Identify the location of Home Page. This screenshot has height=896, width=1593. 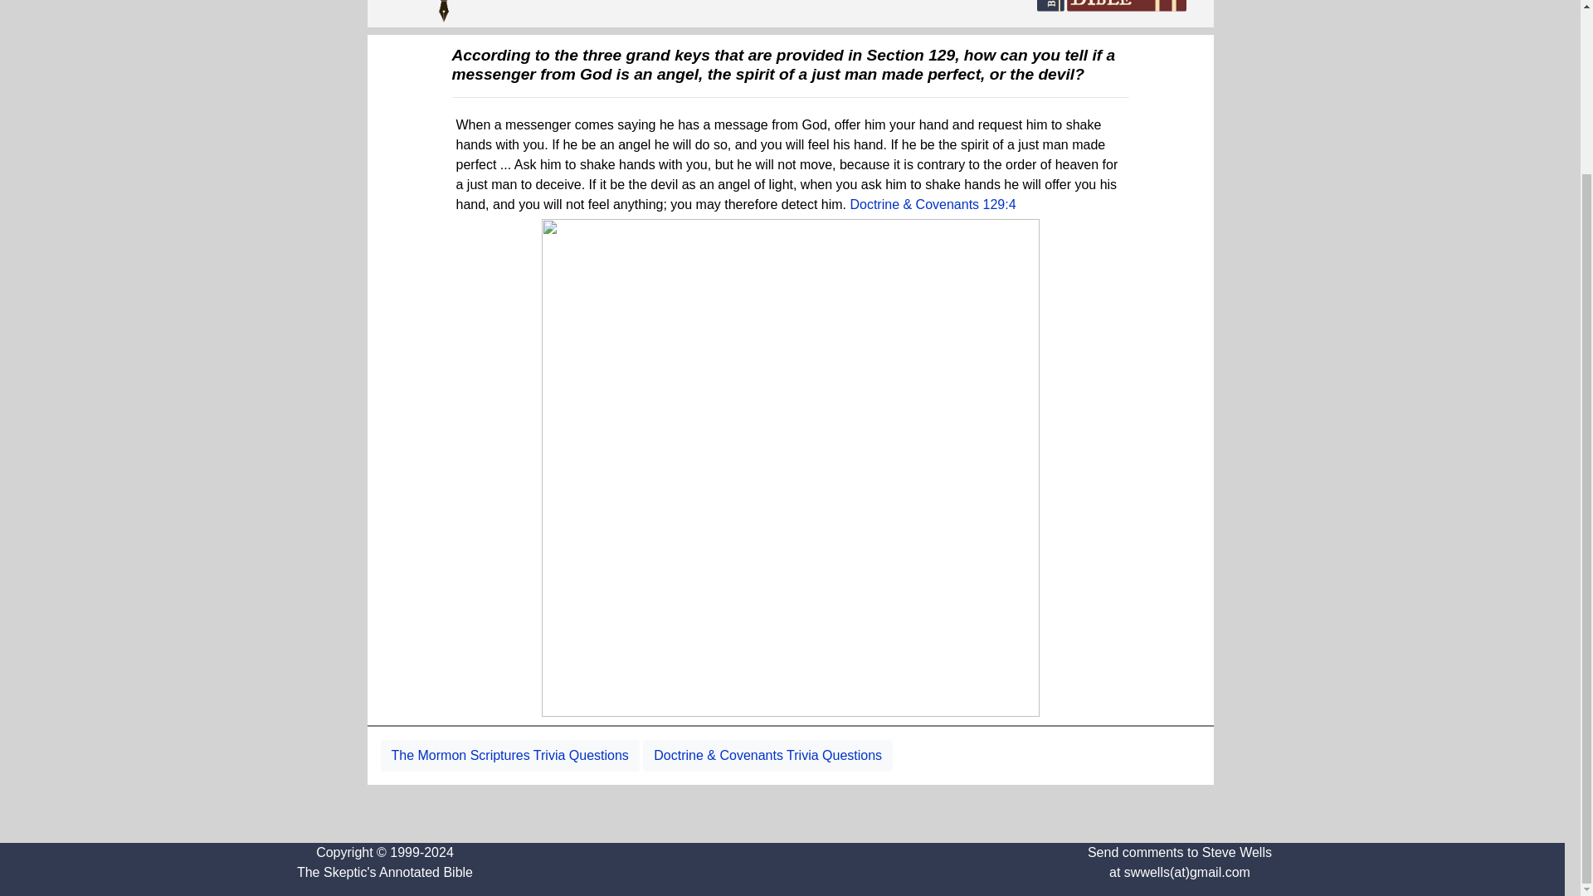
(440, 12).